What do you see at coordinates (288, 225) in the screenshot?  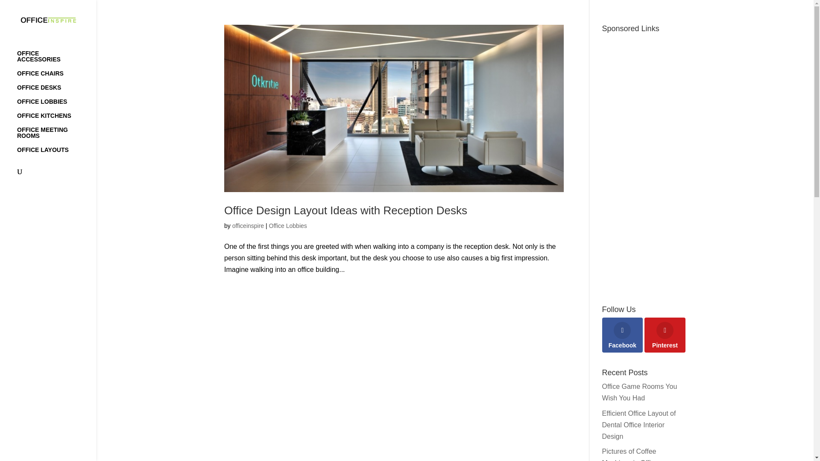 I see `Office Lobbies` at bounding box center [288, 225].